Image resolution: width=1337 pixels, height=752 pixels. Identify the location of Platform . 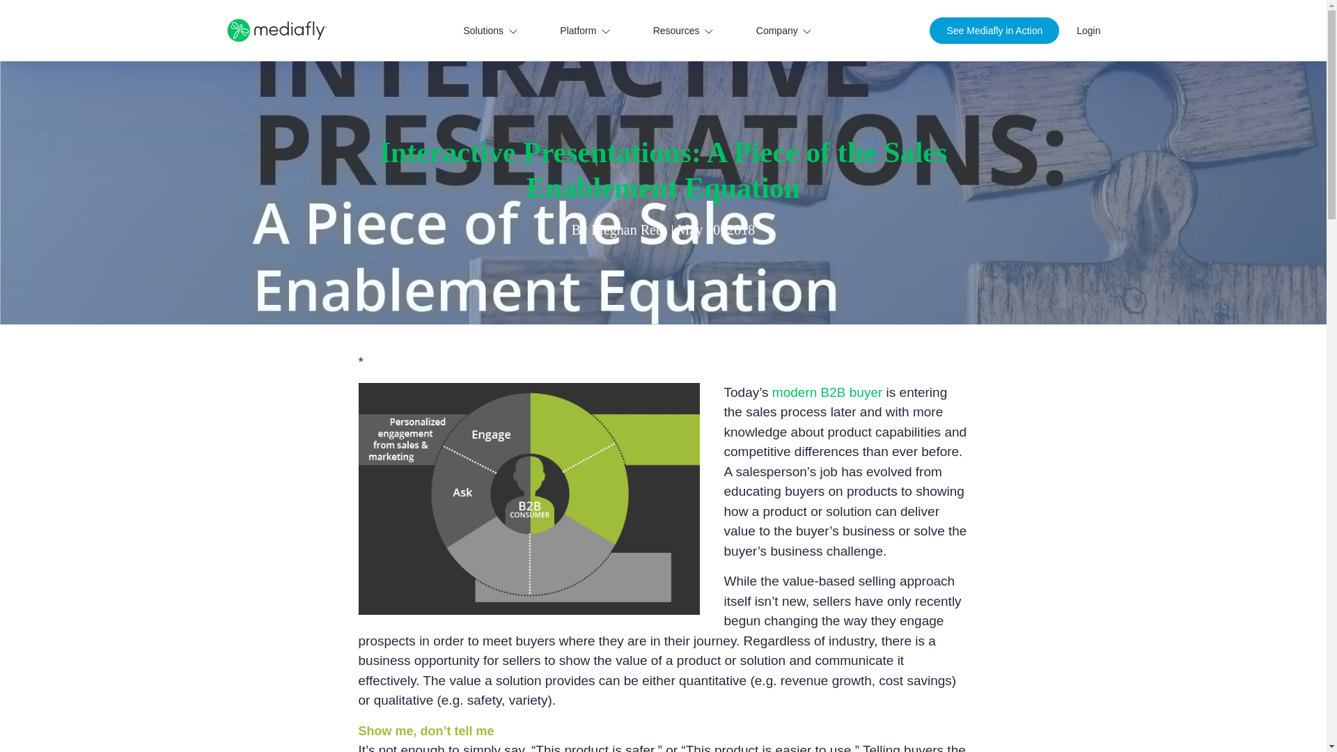
(585, 31).